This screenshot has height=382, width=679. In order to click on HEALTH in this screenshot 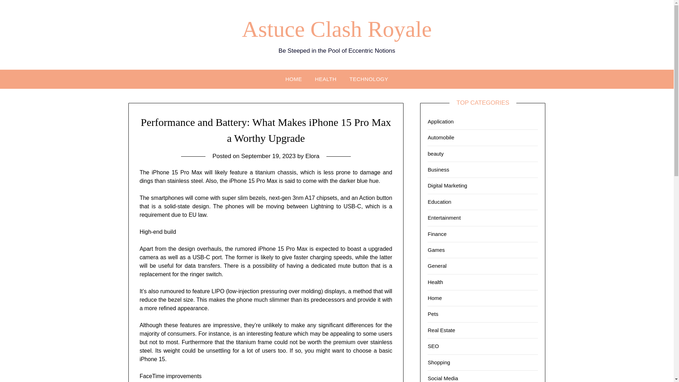, I will do `click(325, 79)`.